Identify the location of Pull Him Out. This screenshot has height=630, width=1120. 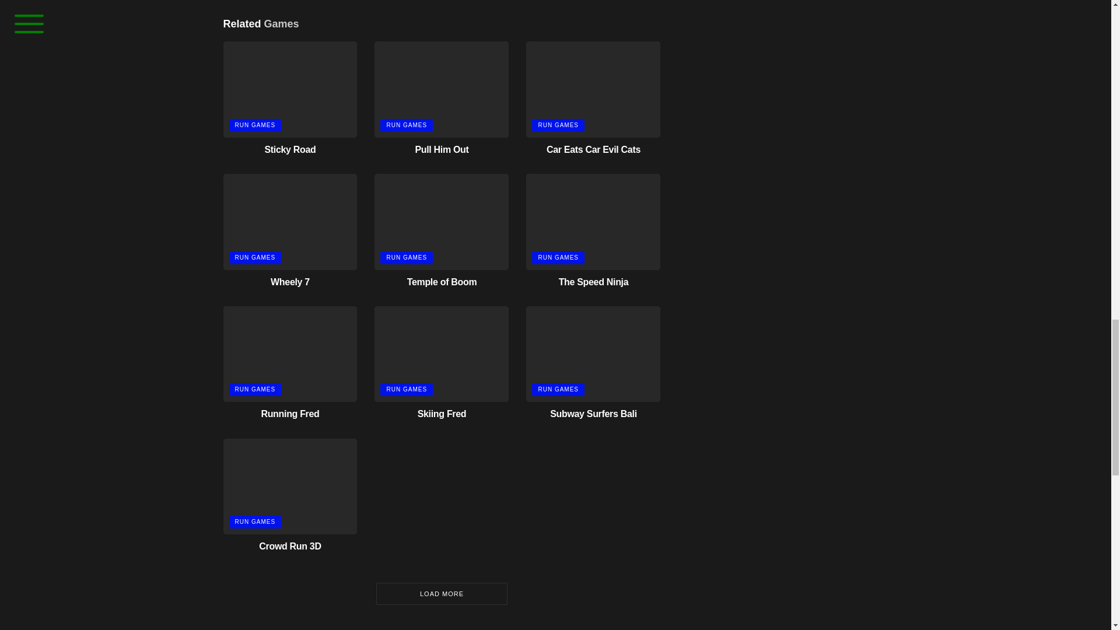
(441, 149).